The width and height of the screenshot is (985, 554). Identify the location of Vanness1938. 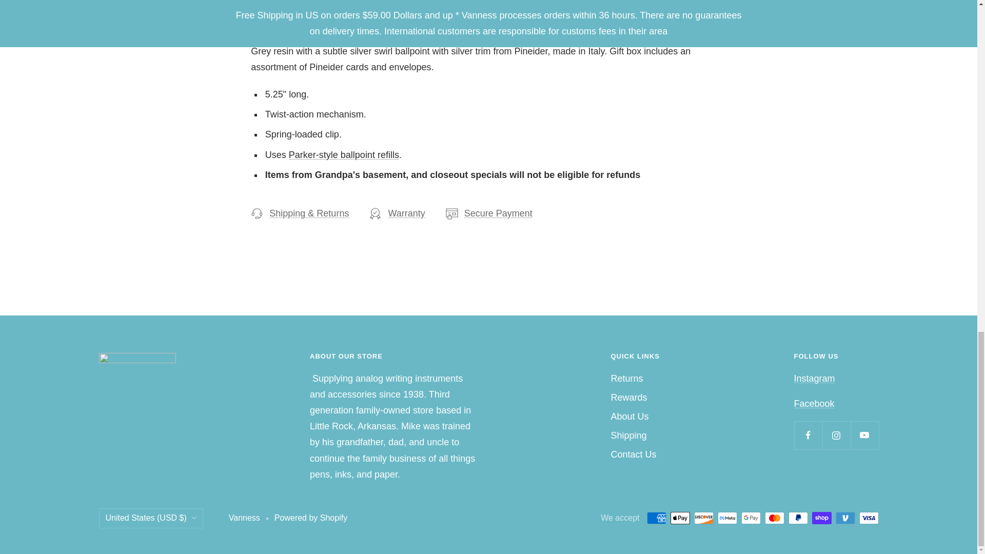
(814, 403).